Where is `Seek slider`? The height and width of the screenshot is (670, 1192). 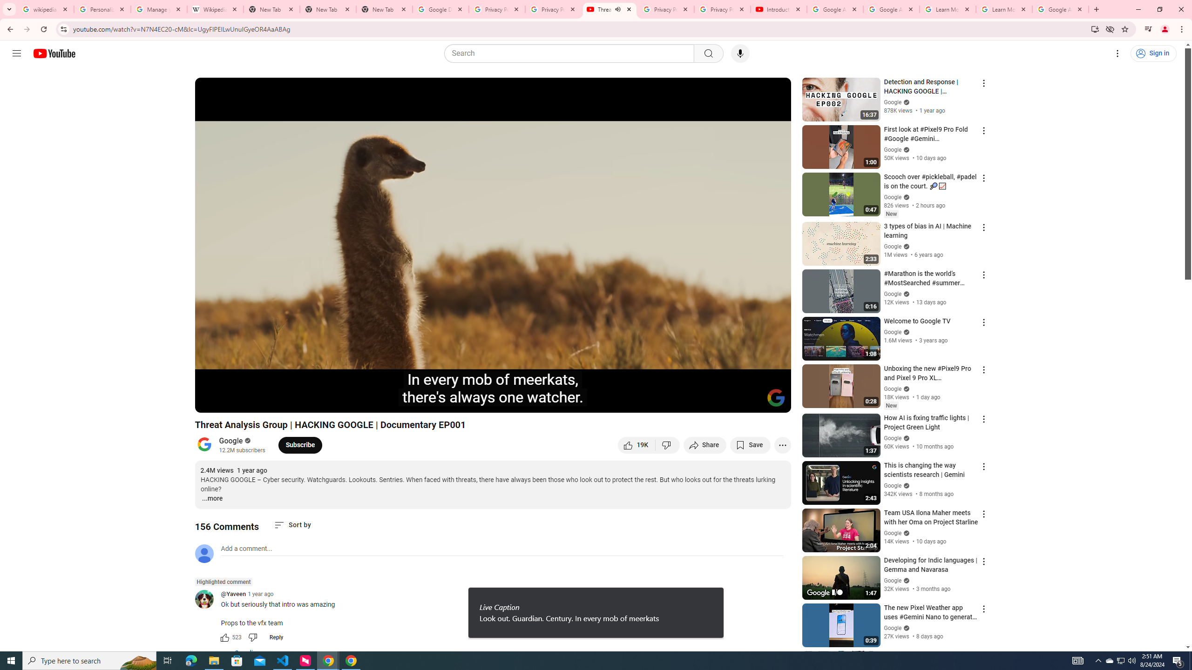
Seek slider is located at coordinates (493, 389).